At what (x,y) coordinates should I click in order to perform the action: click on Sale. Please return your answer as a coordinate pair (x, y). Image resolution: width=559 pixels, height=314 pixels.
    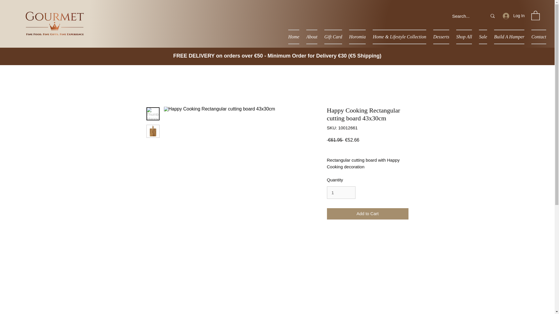
    Looking at the image, I should click on (483, 37).